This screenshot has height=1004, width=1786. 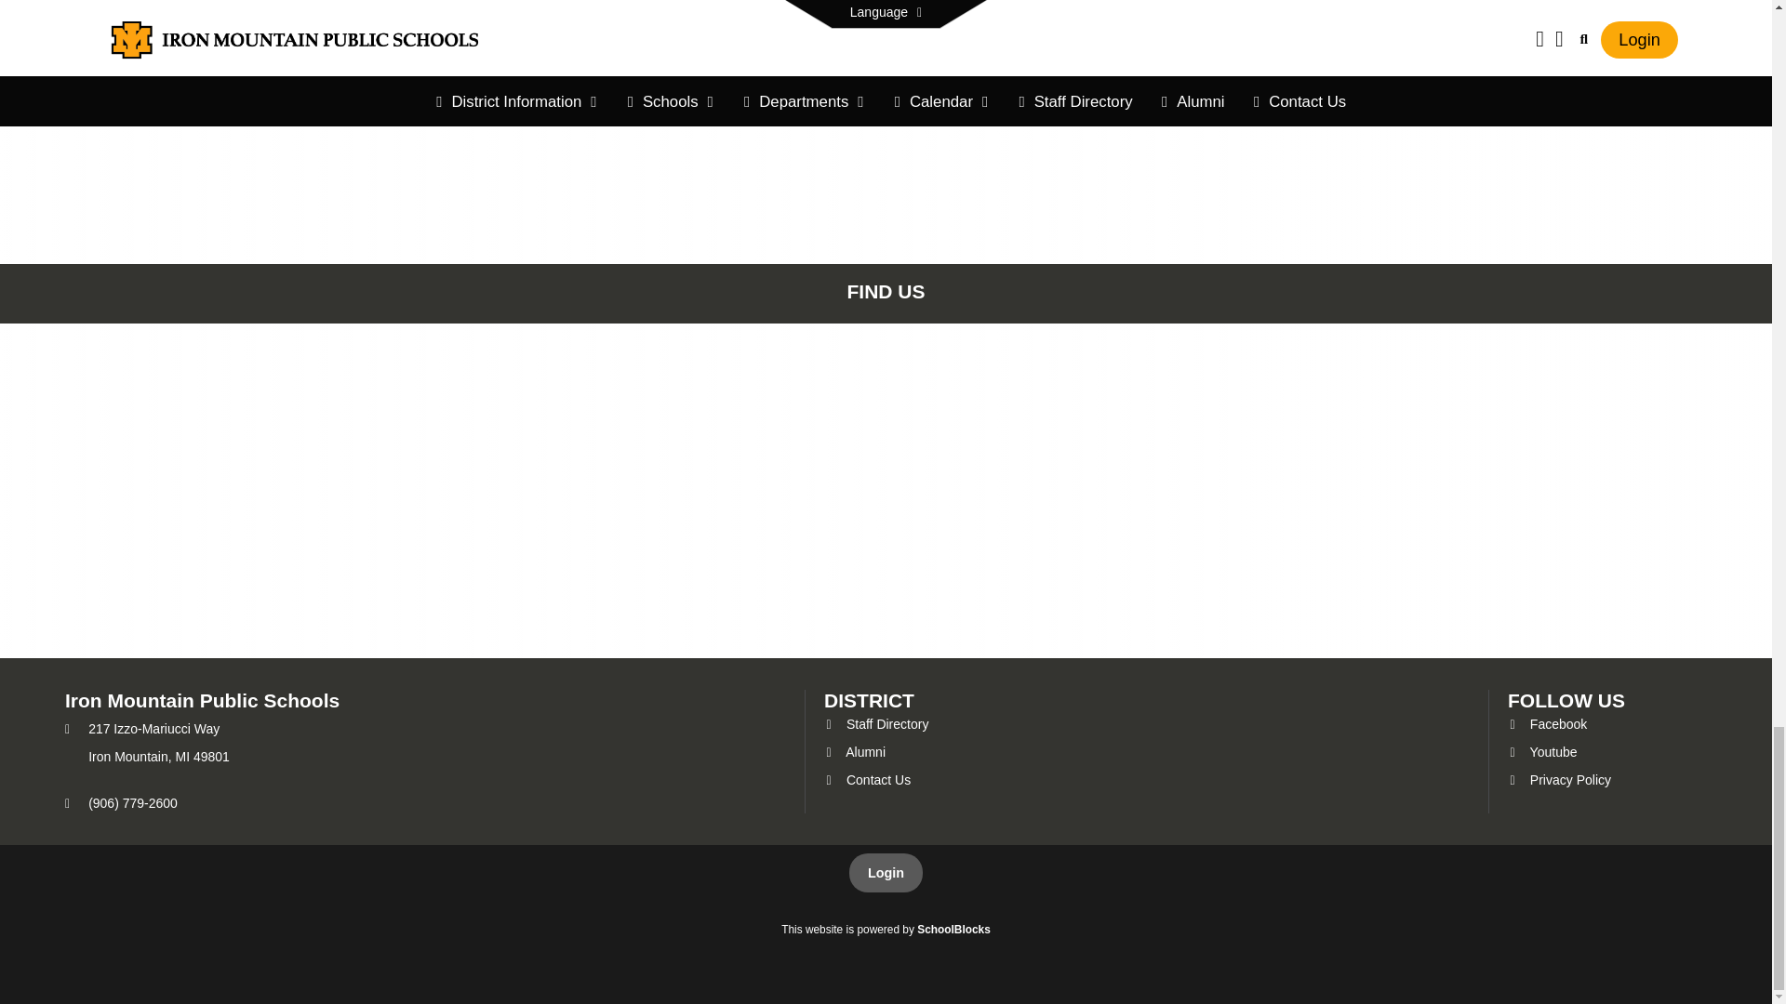 What do you see at coordinates (1547, 724) in the screenshot?
I see `Facebook` at bounding box center [1547, 724].